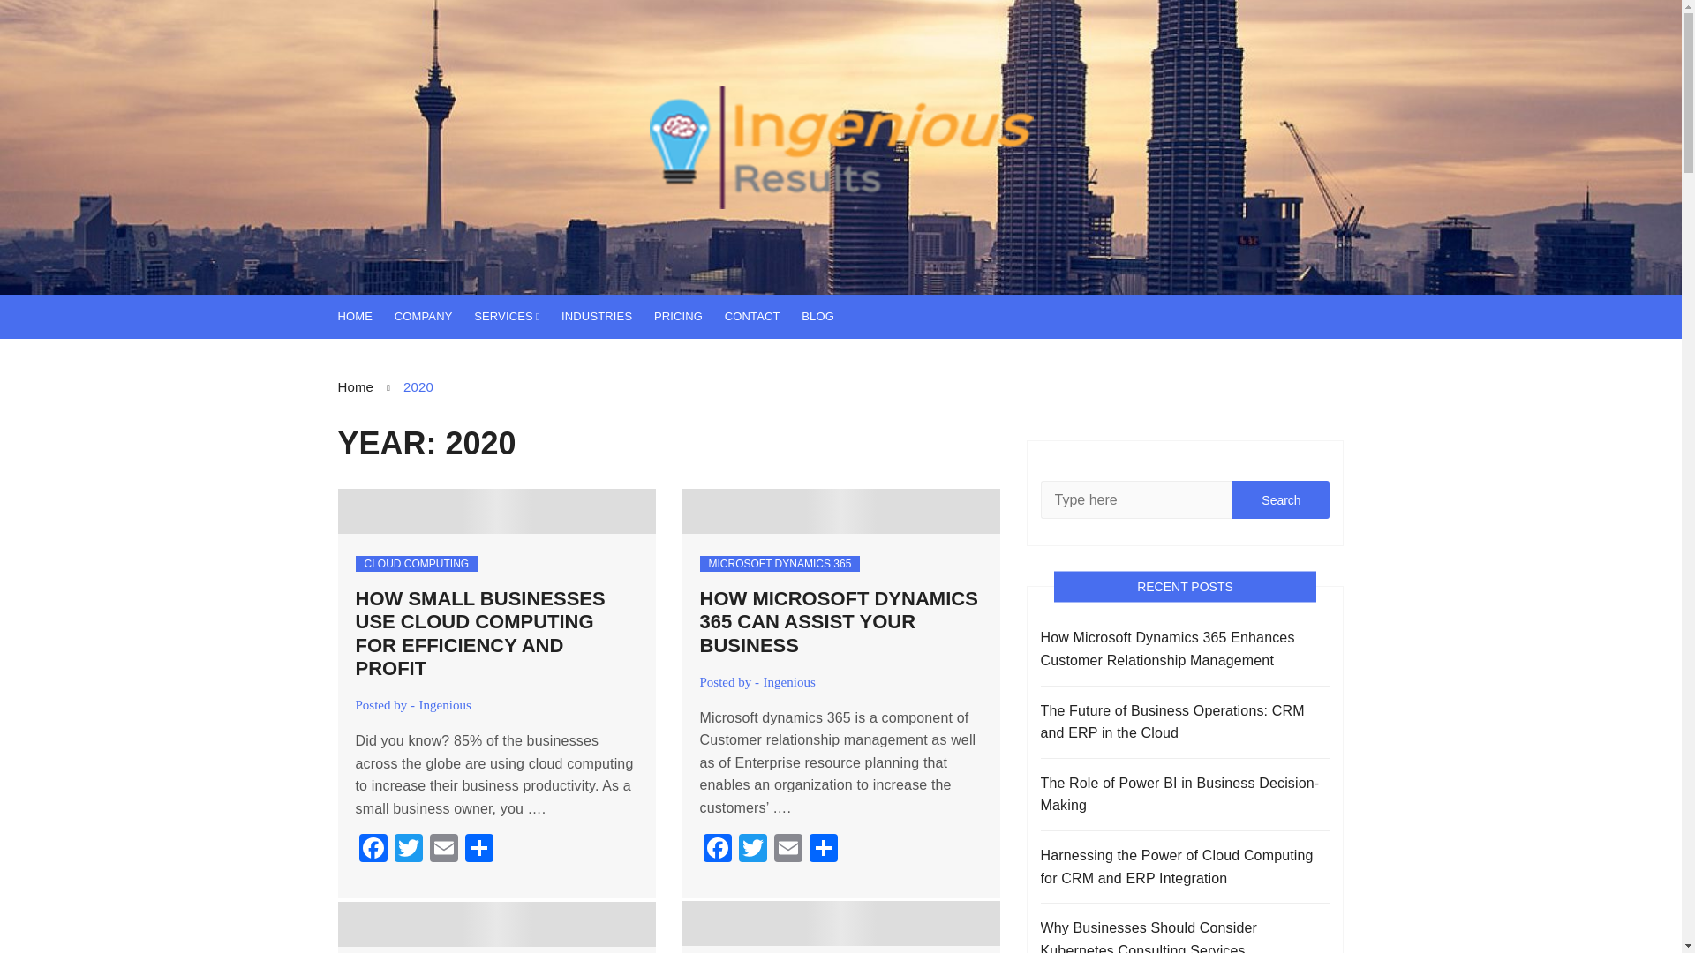  I want to click on Search, so click(1280, 499).